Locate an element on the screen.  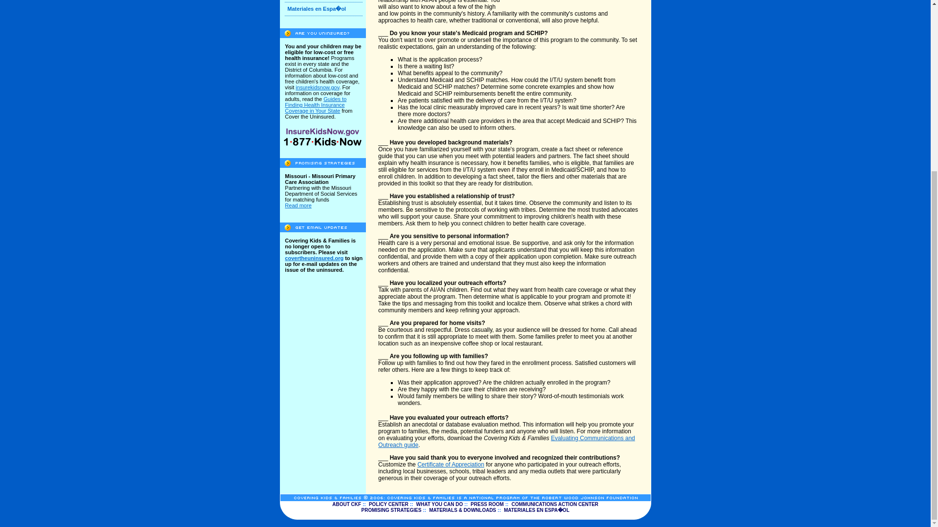
Evaluating Communications and Outreach guide is located at coordinates (506, 442).